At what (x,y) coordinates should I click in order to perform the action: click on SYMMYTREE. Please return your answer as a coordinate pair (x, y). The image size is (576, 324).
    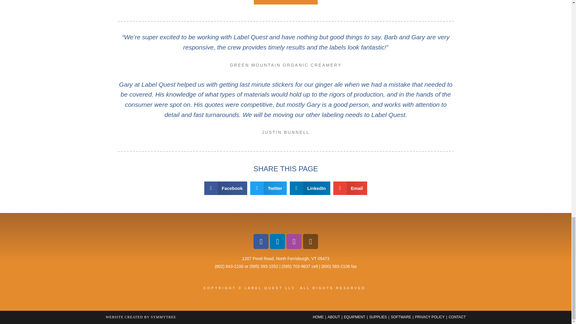
    Looking at the image, I should click on (163, 317).